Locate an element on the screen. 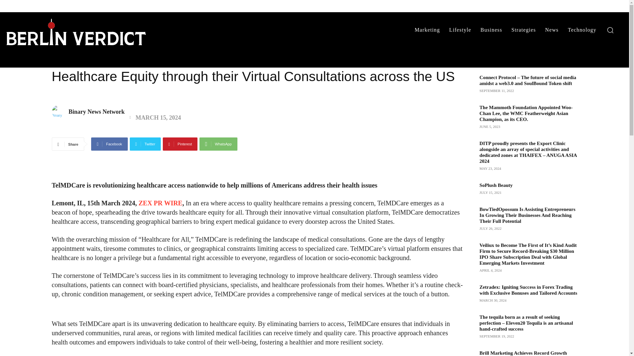 The image size is (634, 356). Binary News Network is located at coordinates (59, 111).